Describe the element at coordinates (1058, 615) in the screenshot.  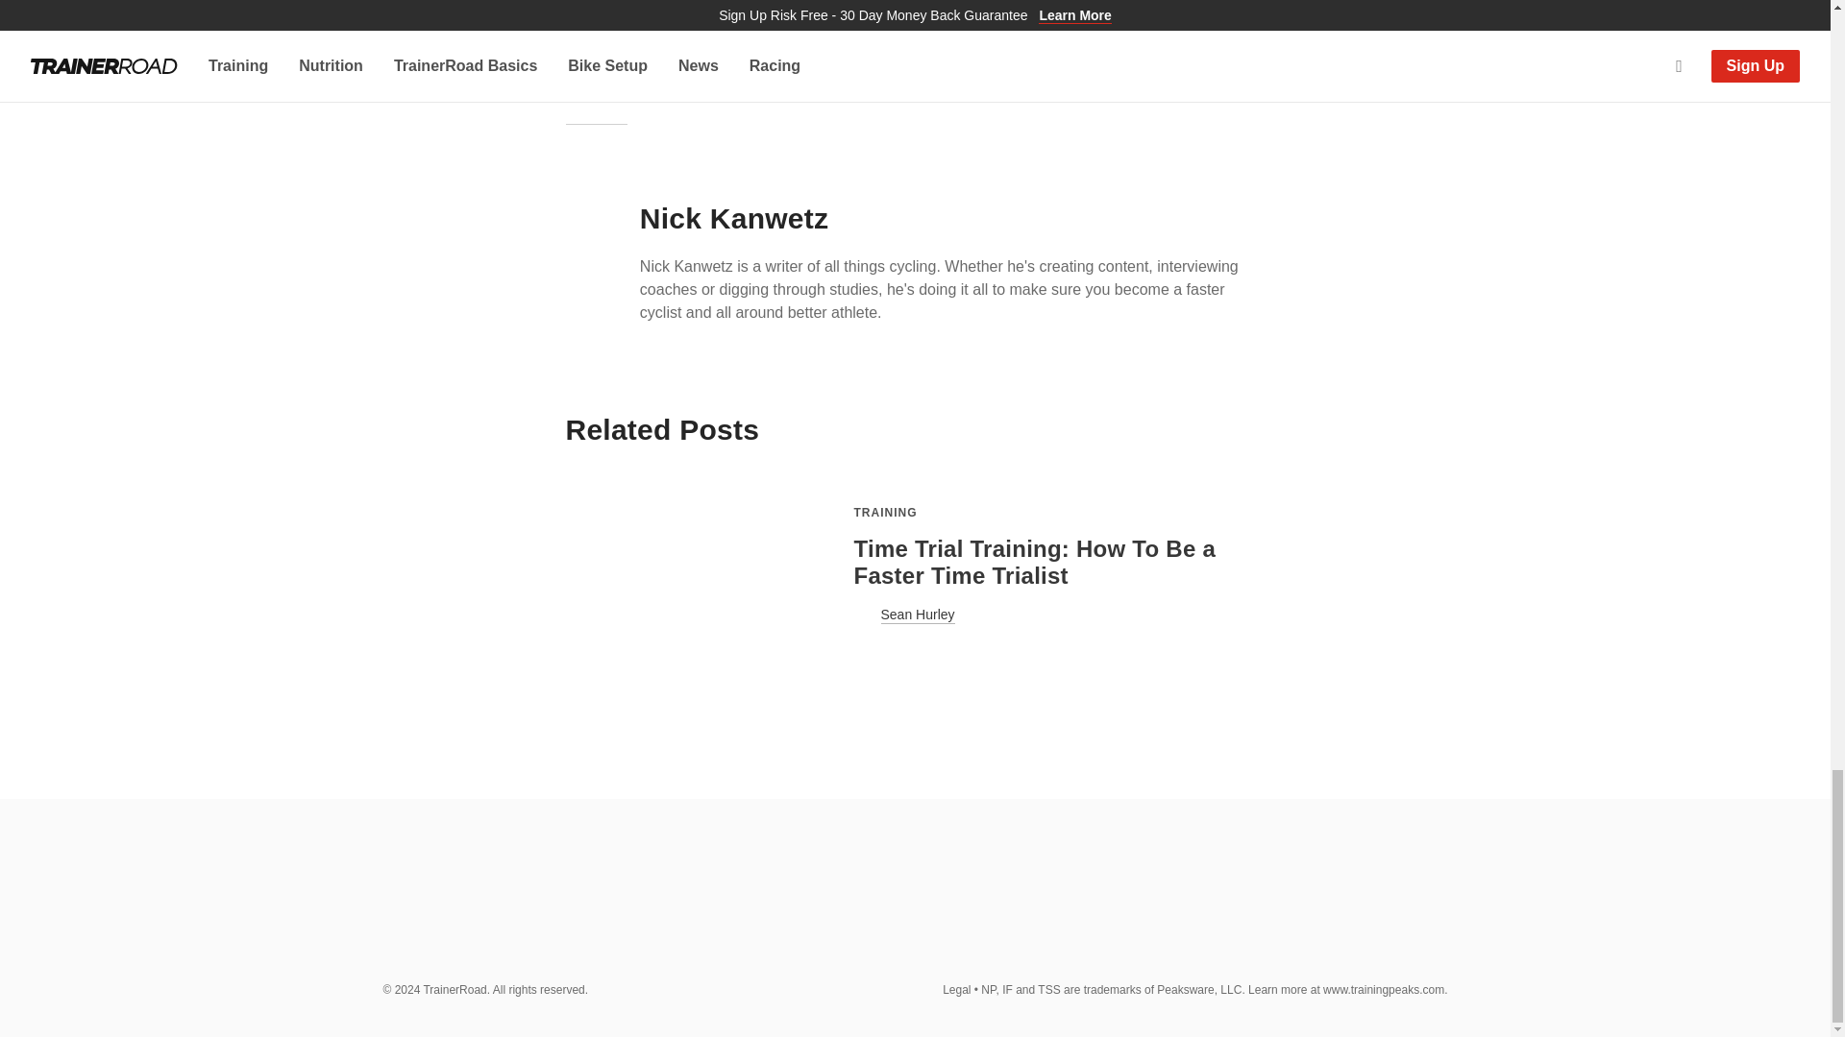
I see `Sean Hurley` at that location.